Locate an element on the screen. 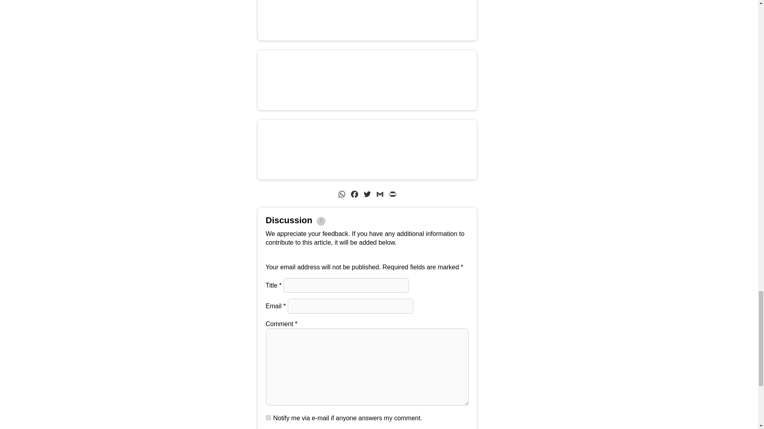 The width and height of the screenshot is (764, 429). on is located at coordinates (268, 418).